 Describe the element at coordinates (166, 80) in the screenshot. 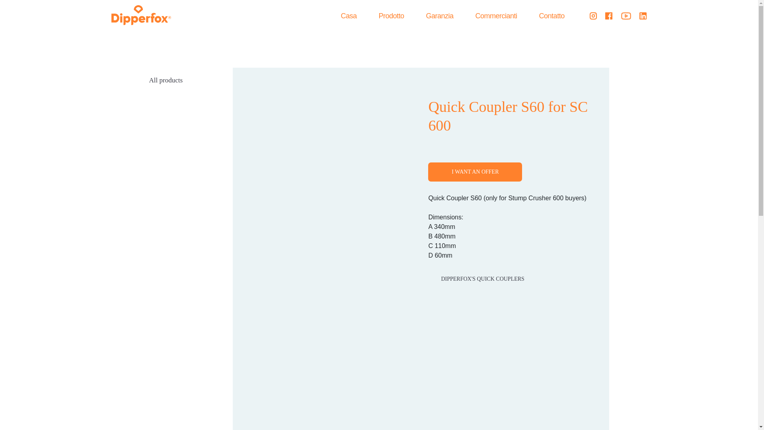

I see `All products` at that location.